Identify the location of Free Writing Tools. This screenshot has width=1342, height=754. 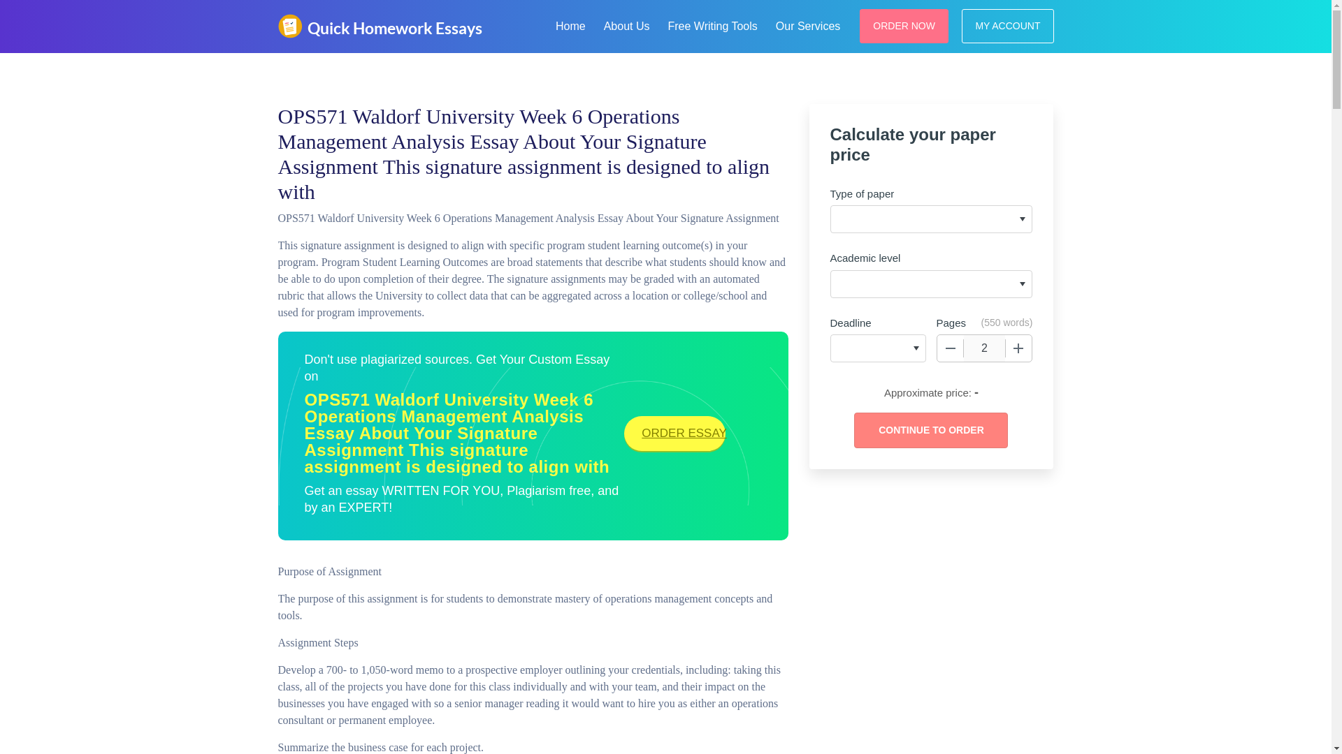
(712, 24).